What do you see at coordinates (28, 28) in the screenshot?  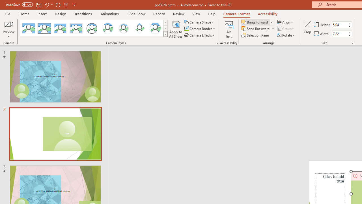 I see `No Style` at bounding box center [28, 28].